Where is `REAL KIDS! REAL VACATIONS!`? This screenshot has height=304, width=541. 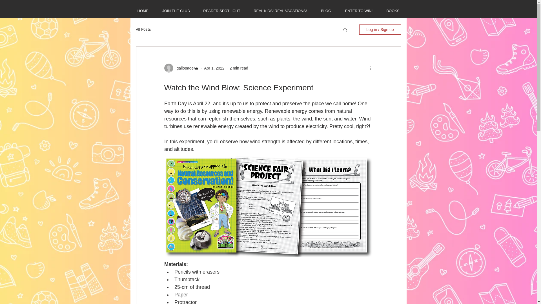 REAL KIDS! REAL VACATIONS! is located at coordinates (280, 11).